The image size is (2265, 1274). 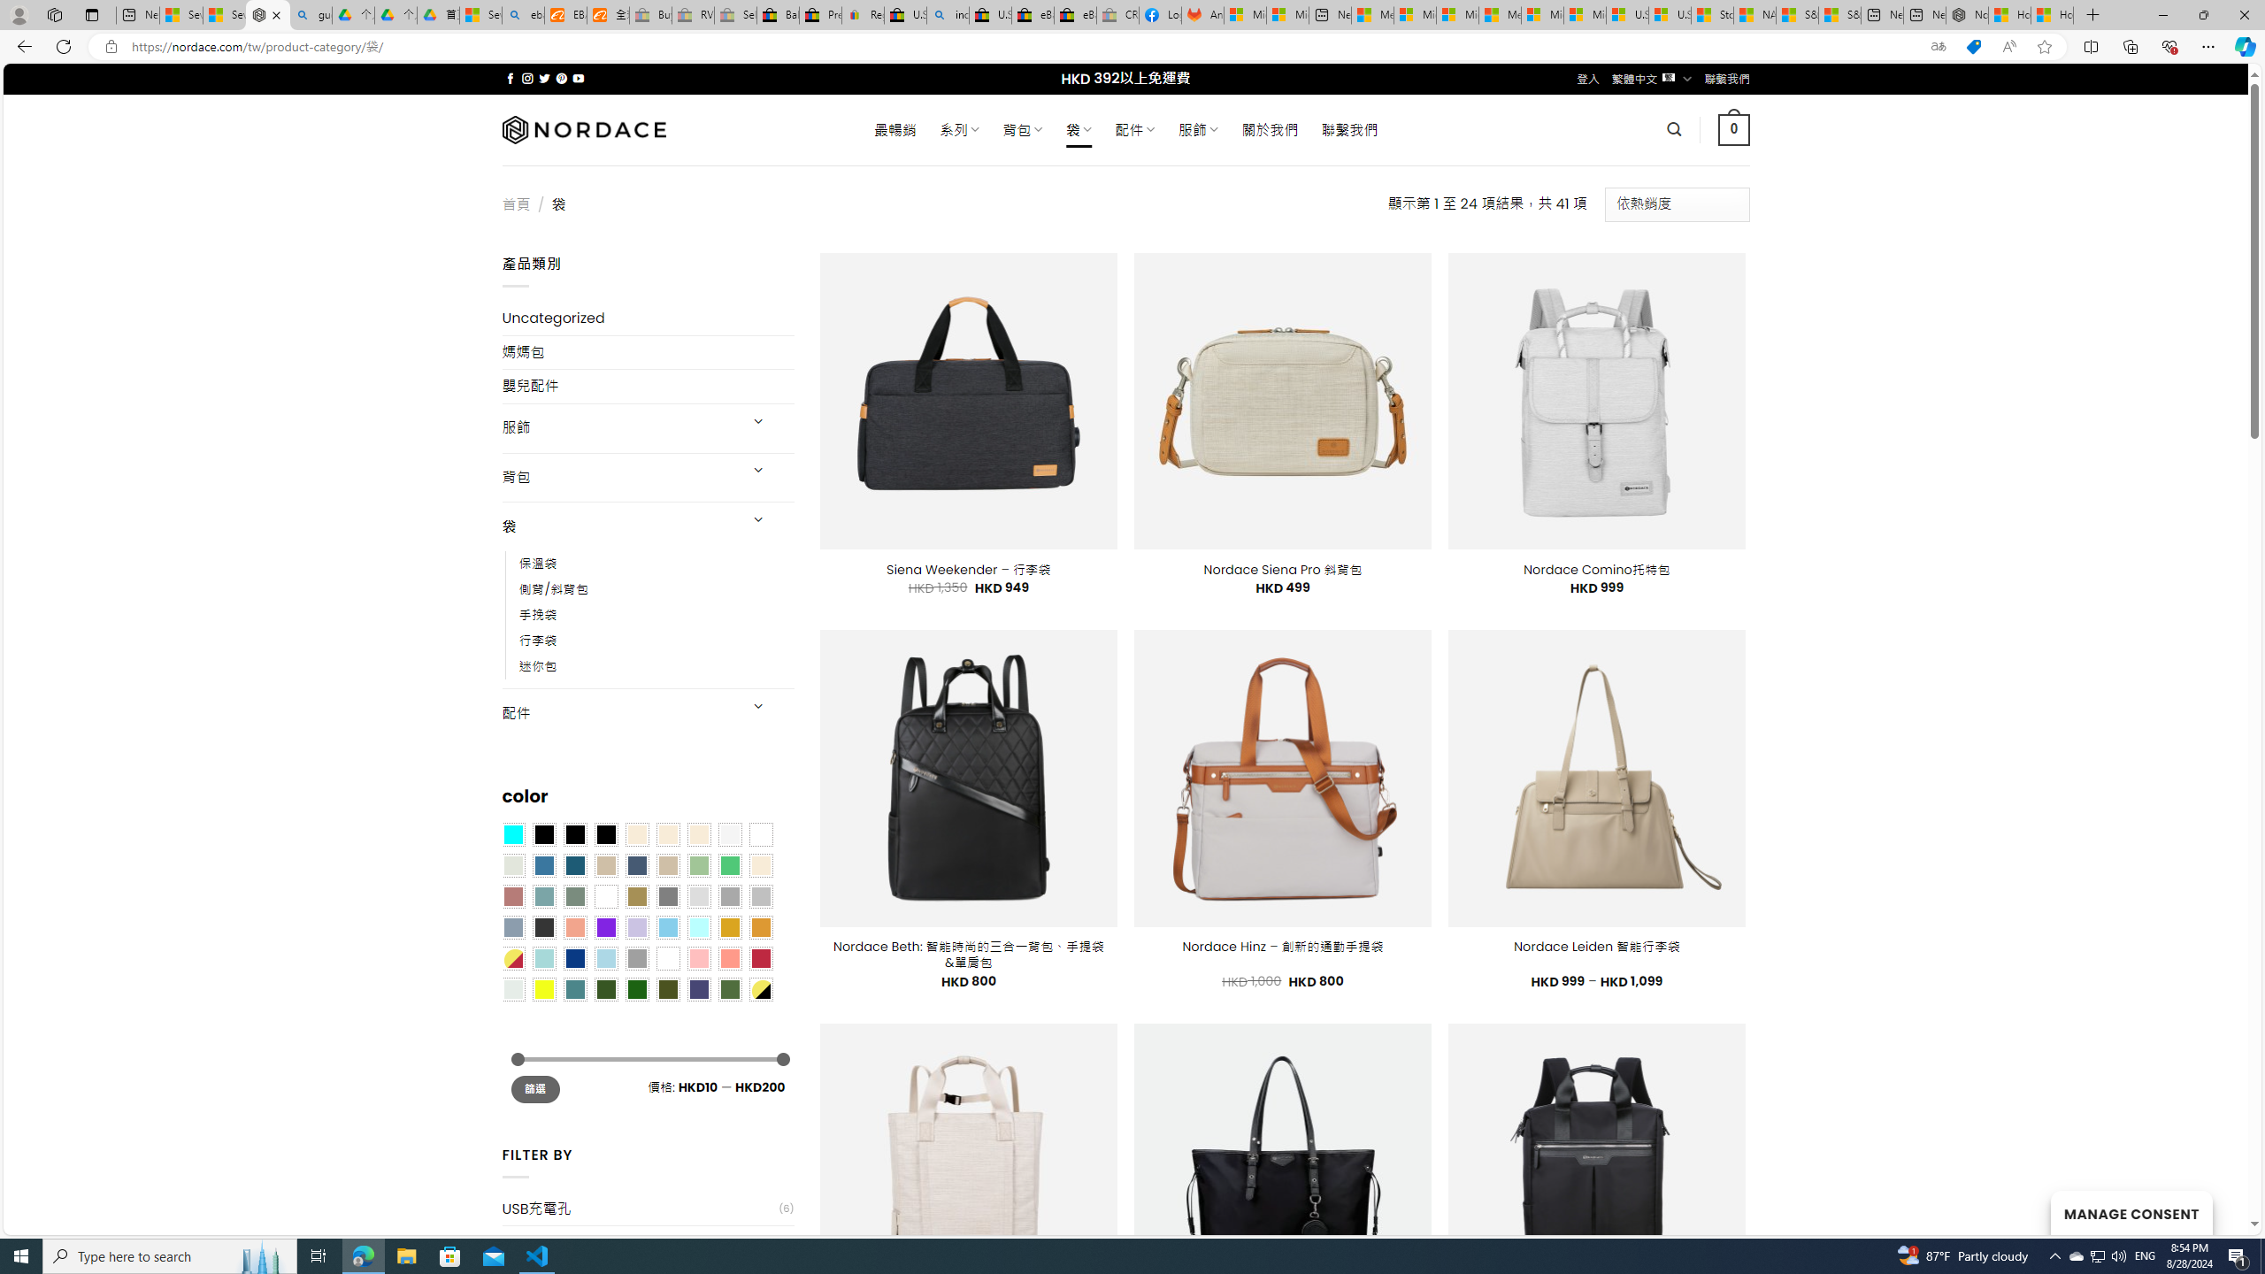 I want to click on Log into Facebook, so click(x=1161, y=15).